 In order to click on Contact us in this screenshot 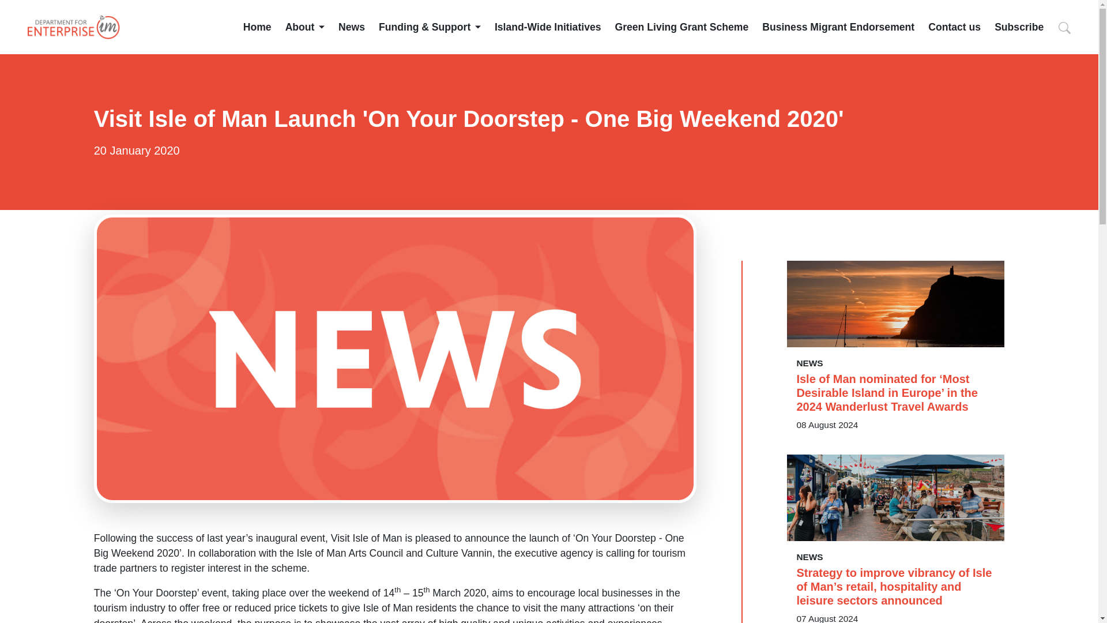, I will do `click(955, 27)`.